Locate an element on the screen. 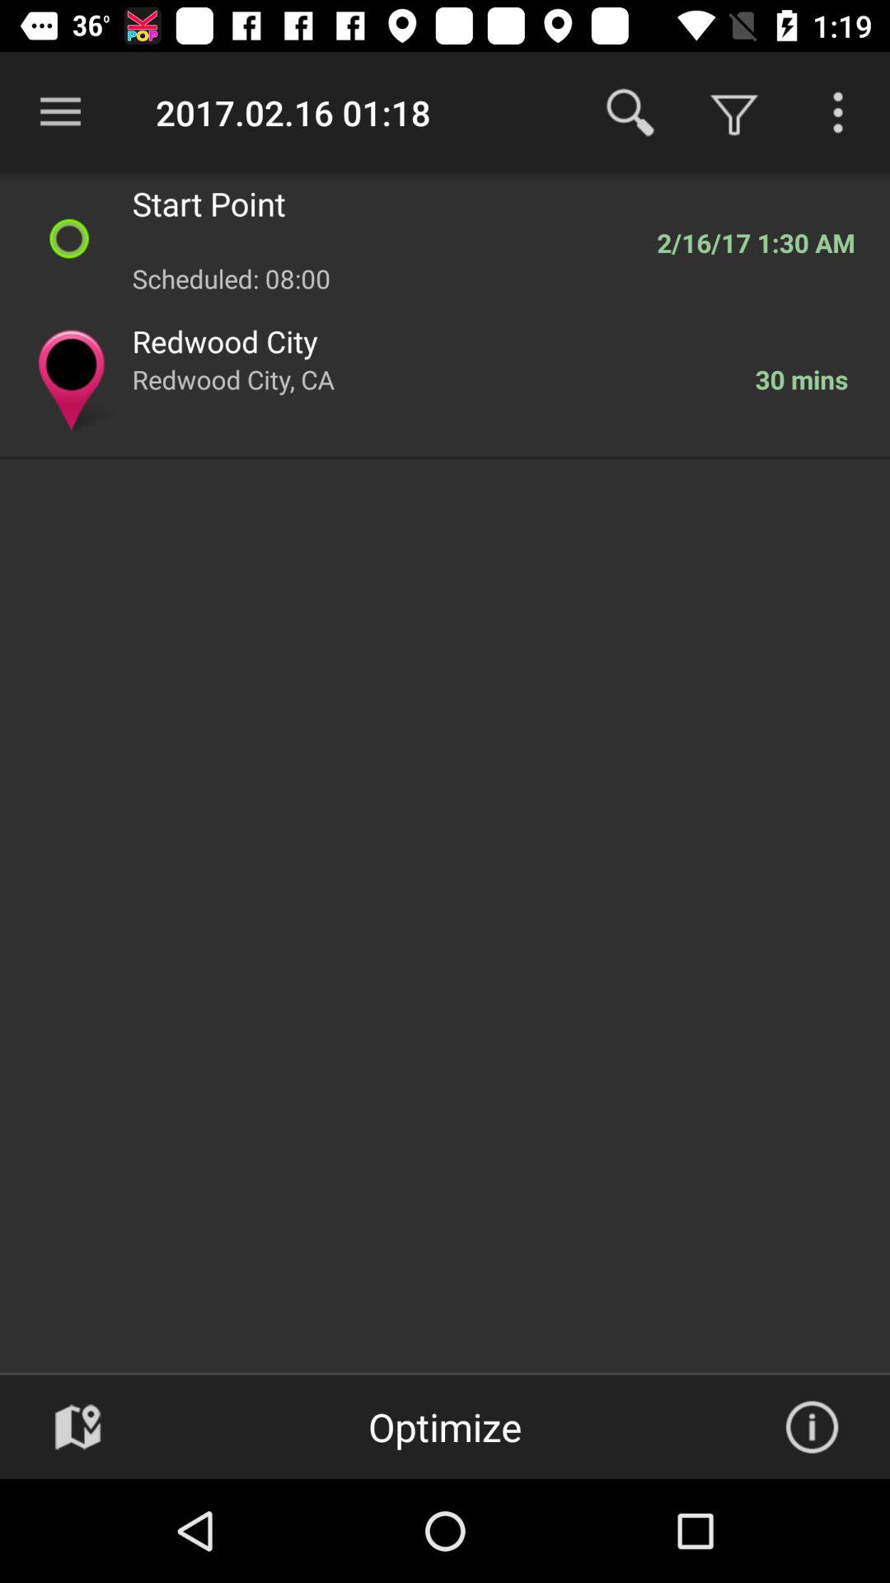  switch to filter is located at coordinates (838, 112).